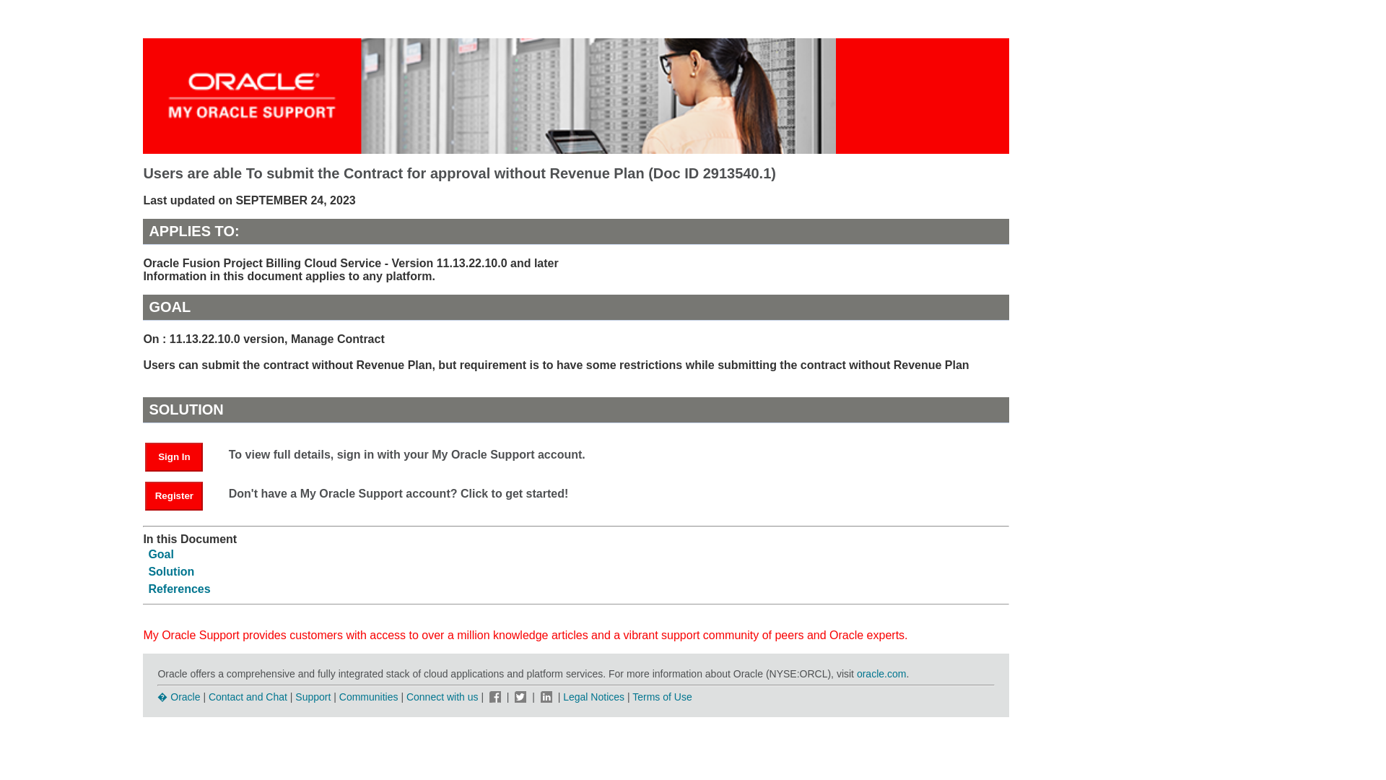  What do you see at coordinates (173, 457) in the screenshot?
I see `Sign In` at bounding box center [173, 457].